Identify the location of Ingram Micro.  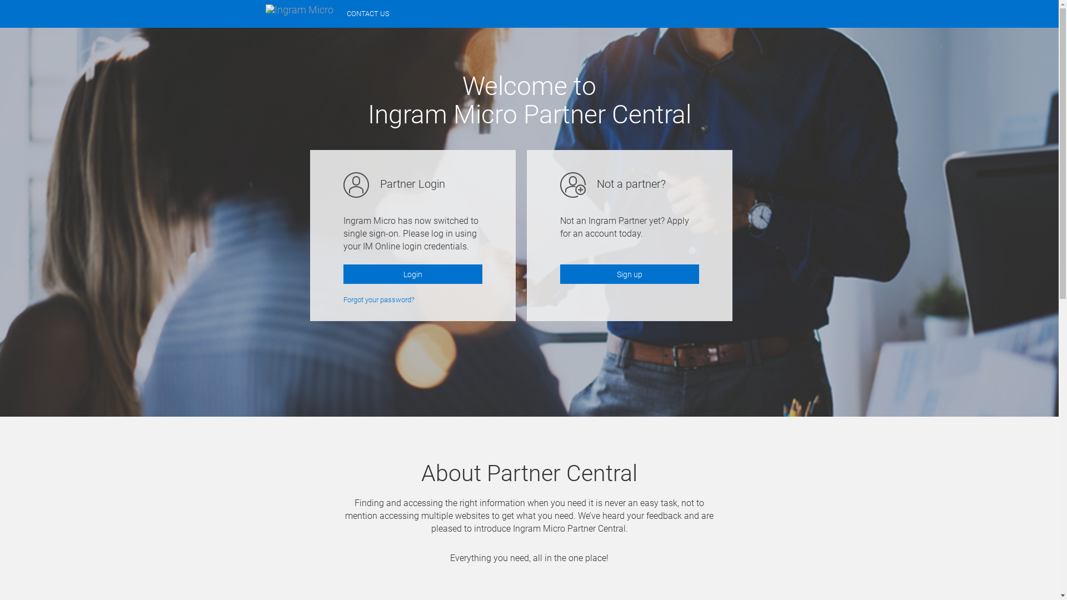
(300, 10).